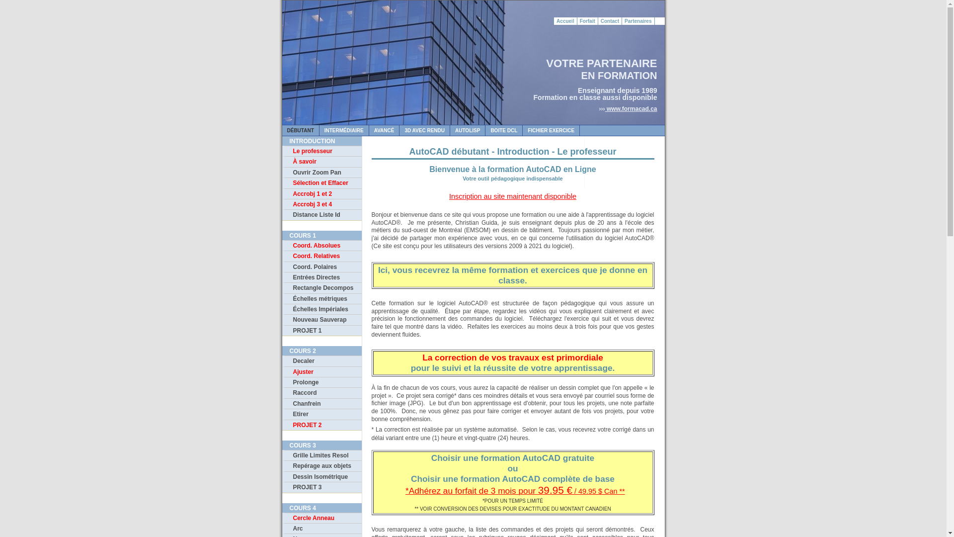 The width and height of the screenshot is (954, 537). Describe the element at coordinates (638, 21) in the screenshot. I see `Partenaires` at that location.